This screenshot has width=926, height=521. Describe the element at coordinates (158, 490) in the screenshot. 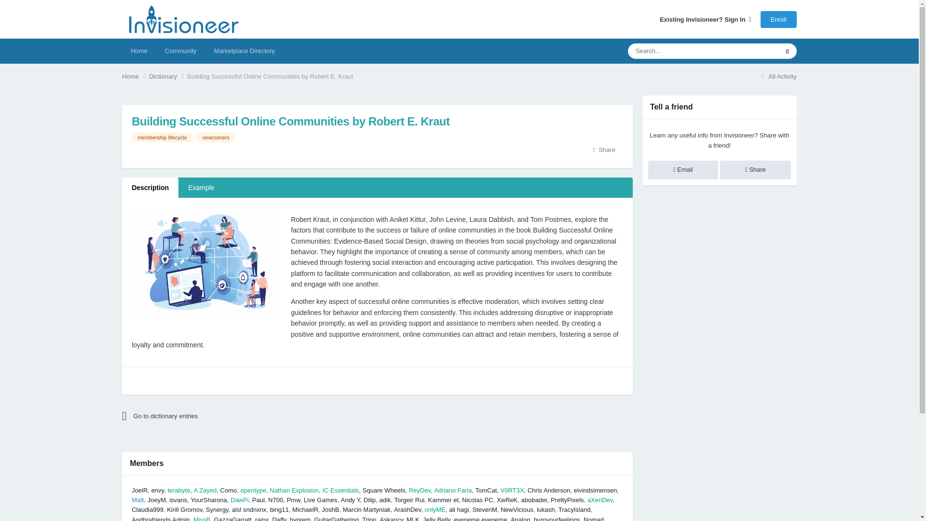

I see `Go to envy's profile` at that location.